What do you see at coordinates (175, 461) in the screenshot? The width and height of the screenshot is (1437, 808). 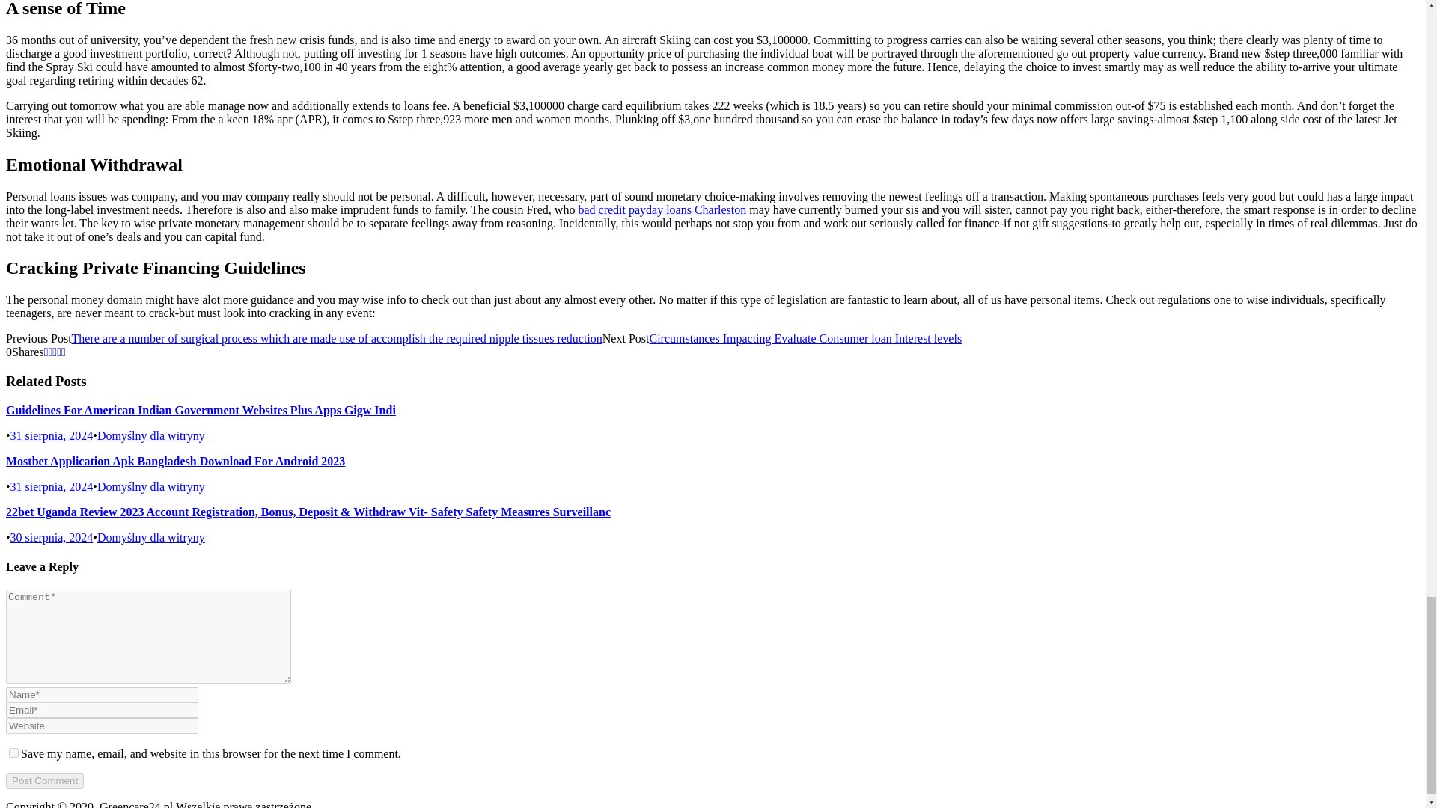 I see `Mostbet Application Apk Bangladesh Download For Android 2023` at bounding box center [175, 461].